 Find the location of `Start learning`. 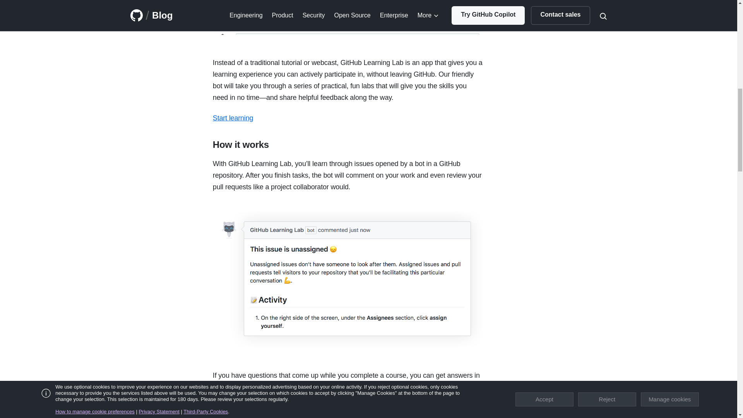

Start learning is located at coordinates (233, 118).